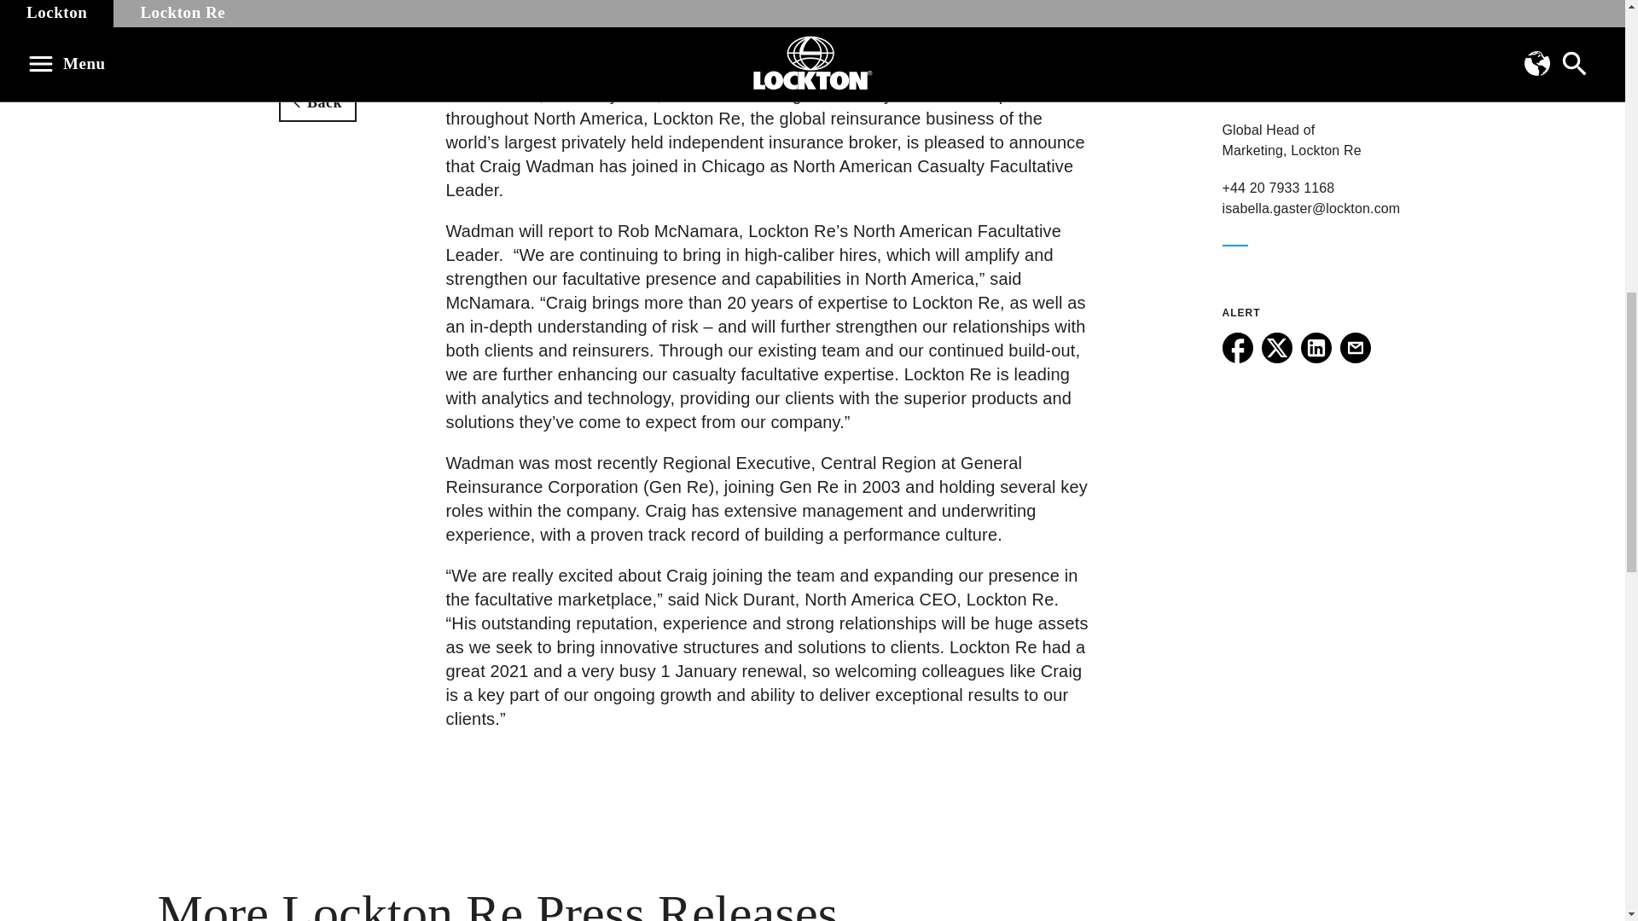 This screenshot has width=1638, height=921. Describe the element at coordinates (1237, 358) in the screenshot. I see `Share Lockton on Facebook` at that location.